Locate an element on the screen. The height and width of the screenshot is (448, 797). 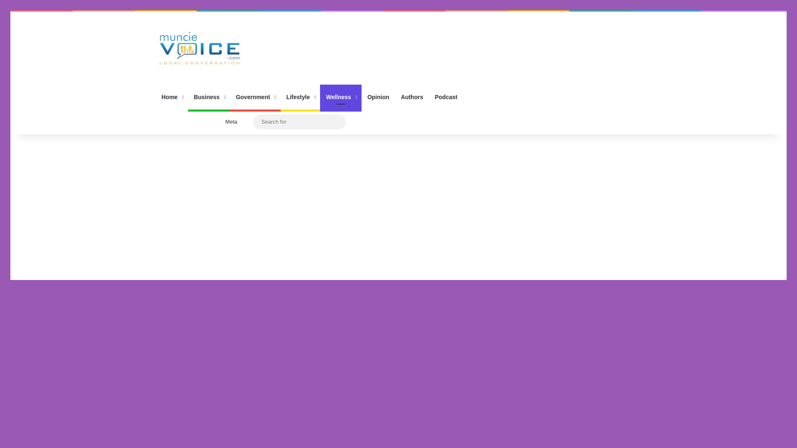
Search for is located at coordinates (337, 122).